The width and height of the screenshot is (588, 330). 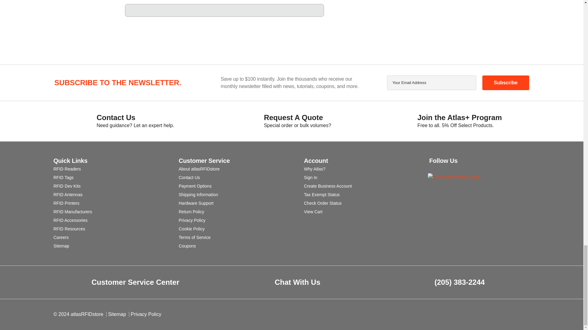 What do you see at coordinates (455, 168) in the screenshot?
I see `Facebook` at bounding box center [455, 168].